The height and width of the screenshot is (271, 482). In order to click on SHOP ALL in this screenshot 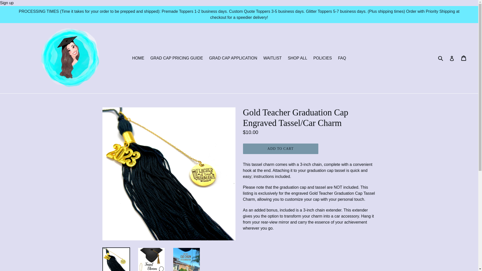, I will do `click(297, 58)`.